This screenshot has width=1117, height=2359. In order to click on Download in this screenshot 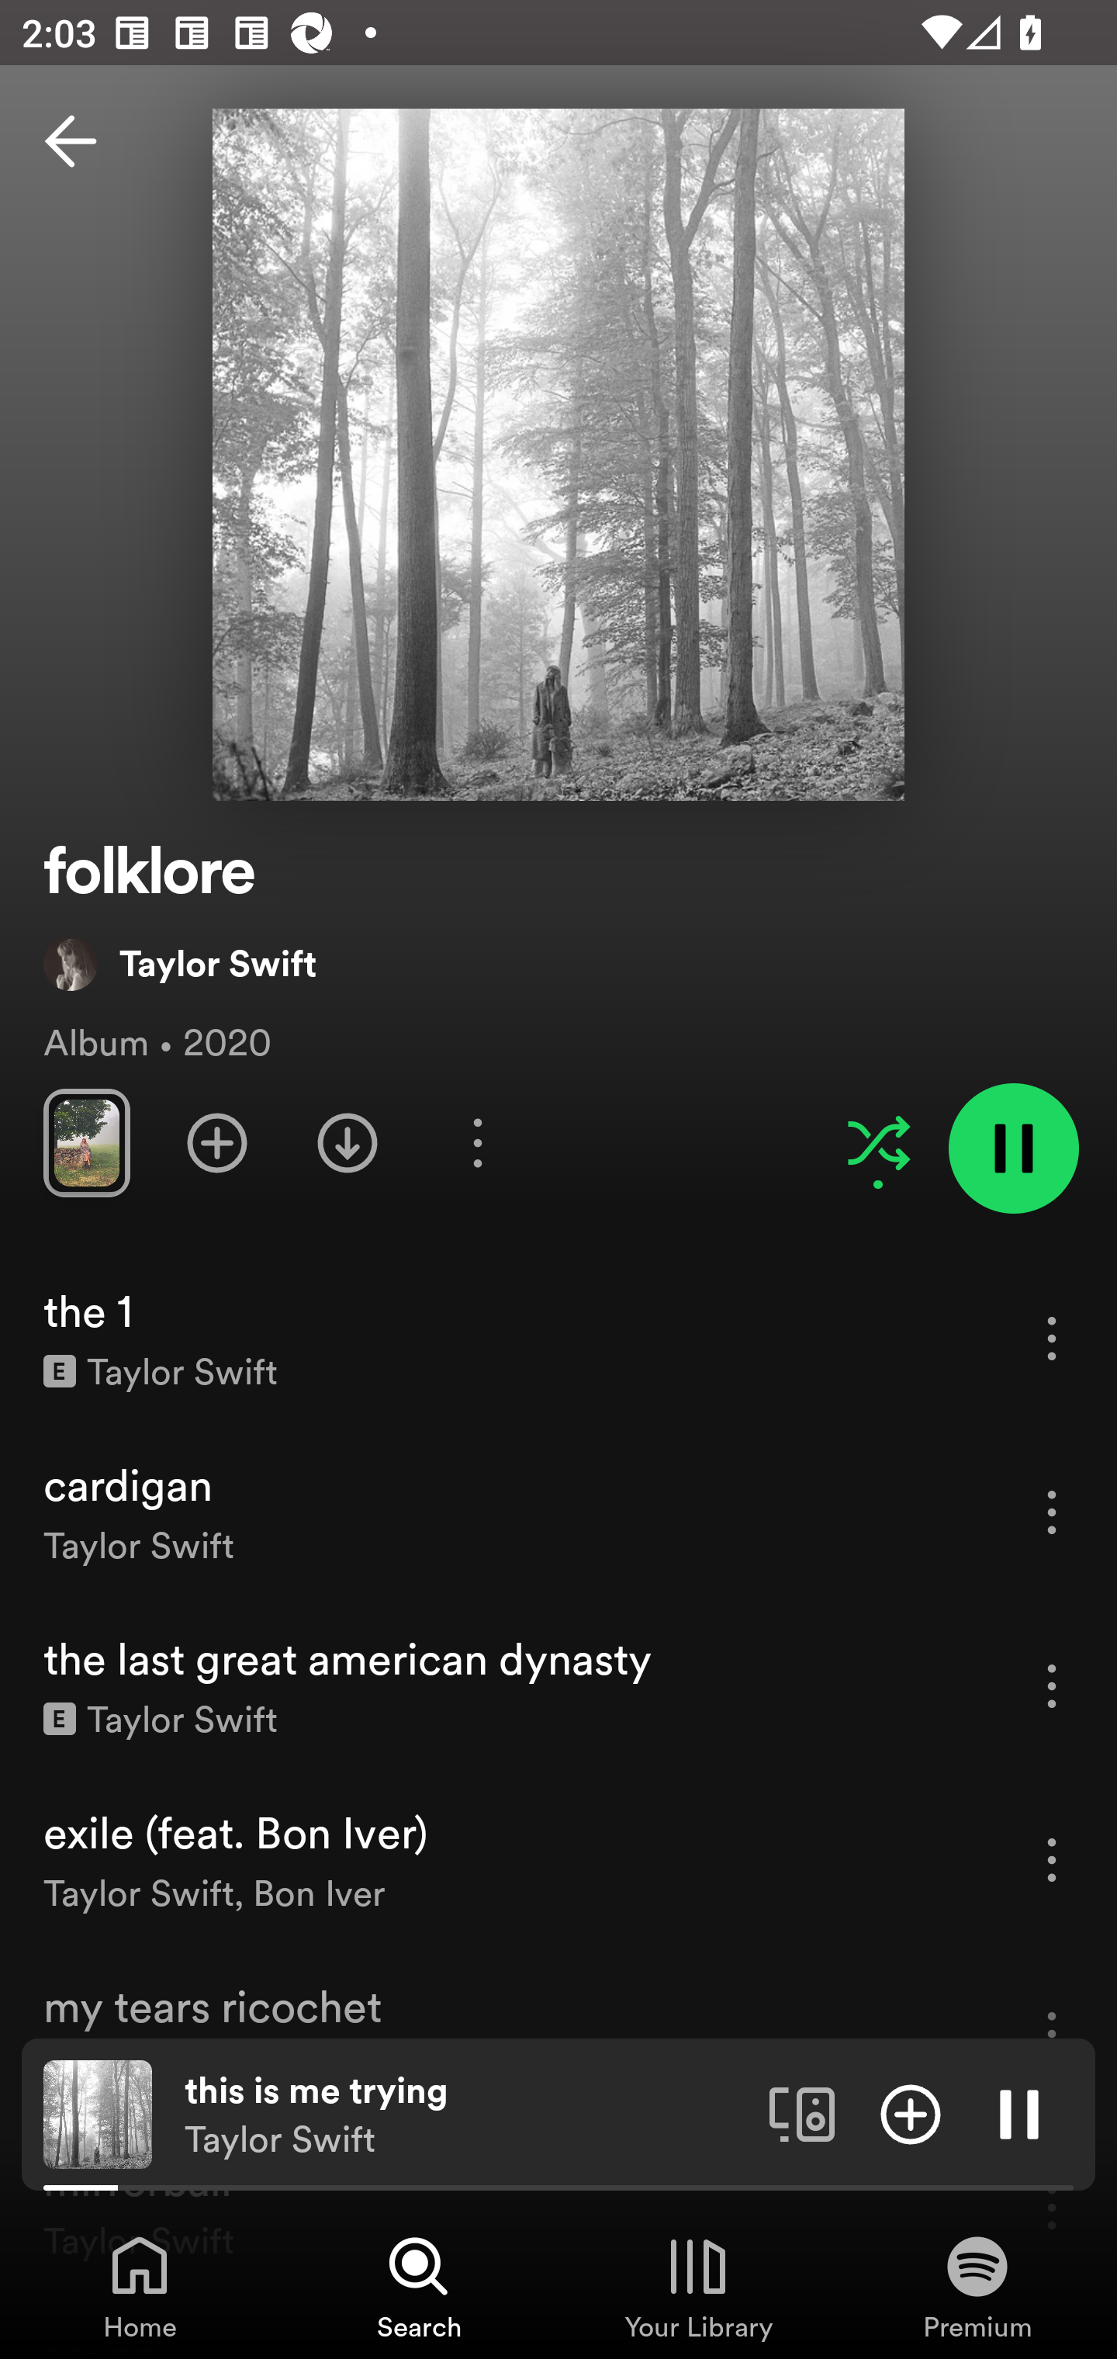, I will do `click(348, 1142)`.